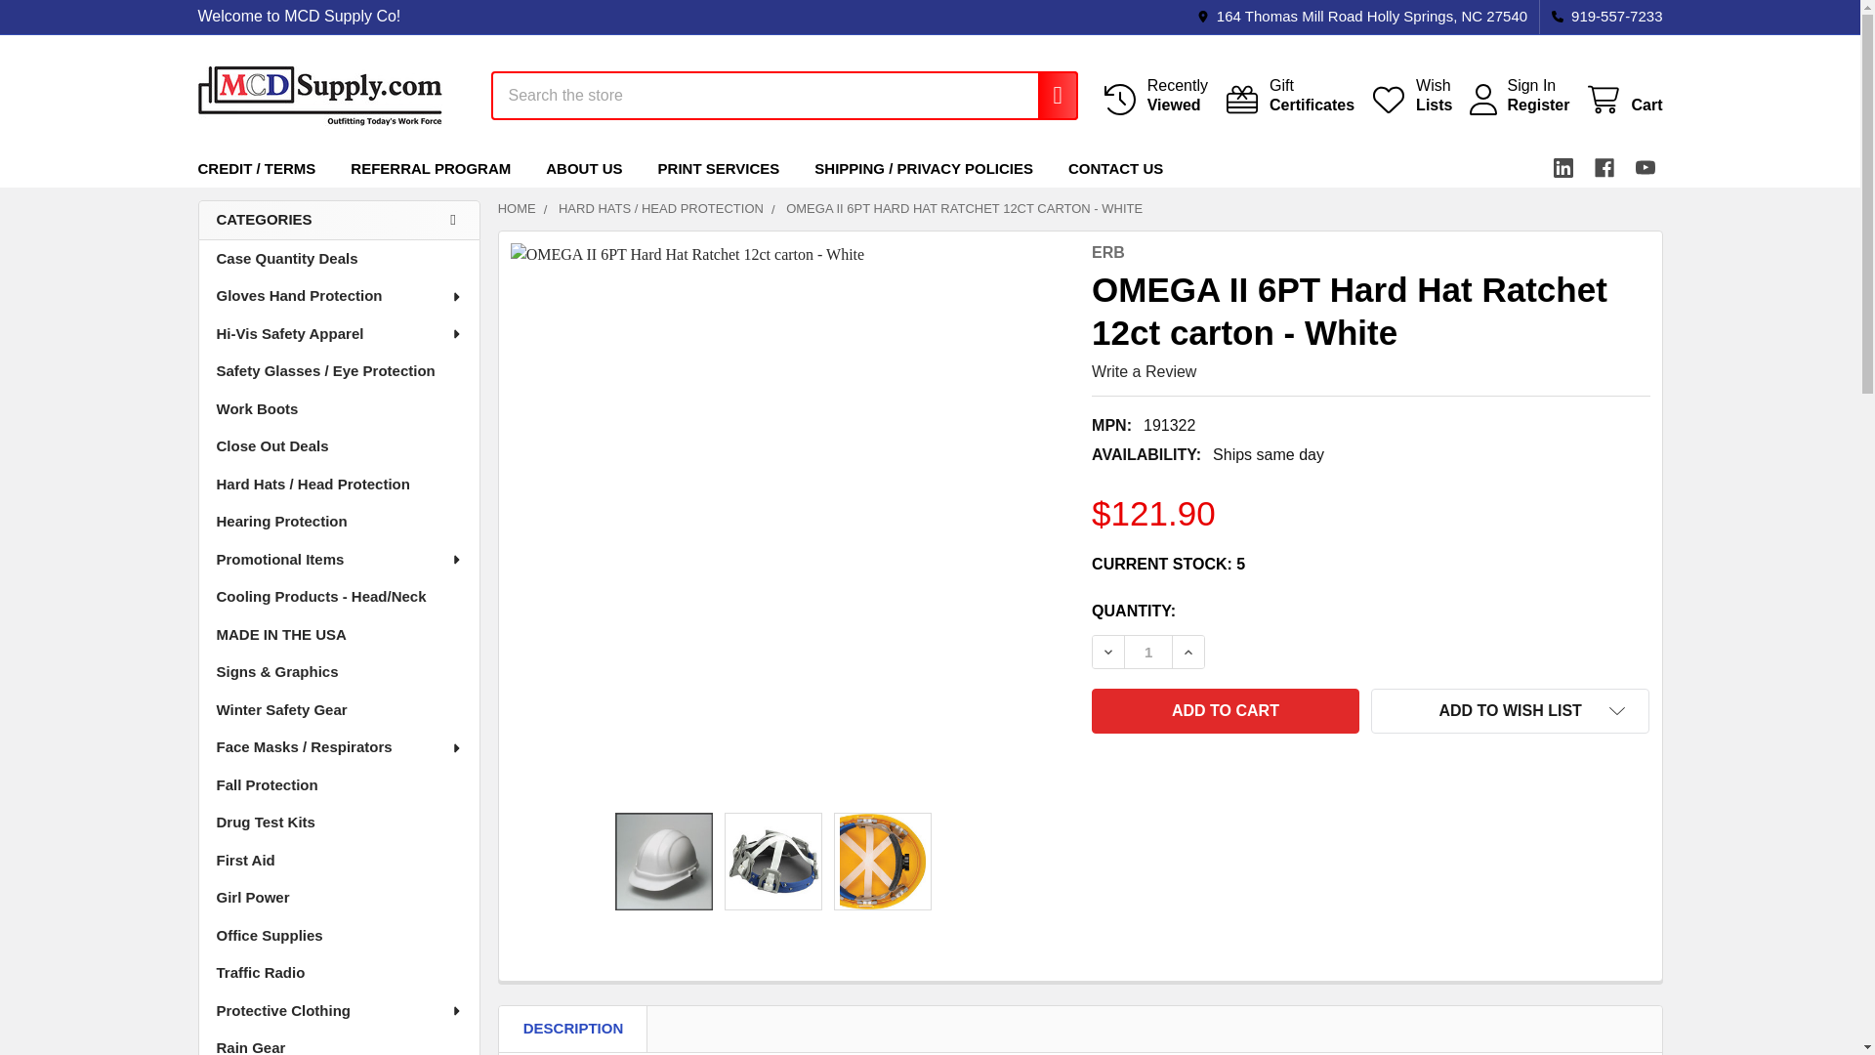 The height and width of the screenshot is (1055, 1875). Describe the element at coordinates (1148, 652) in the screenshot. I see `1` at that location.